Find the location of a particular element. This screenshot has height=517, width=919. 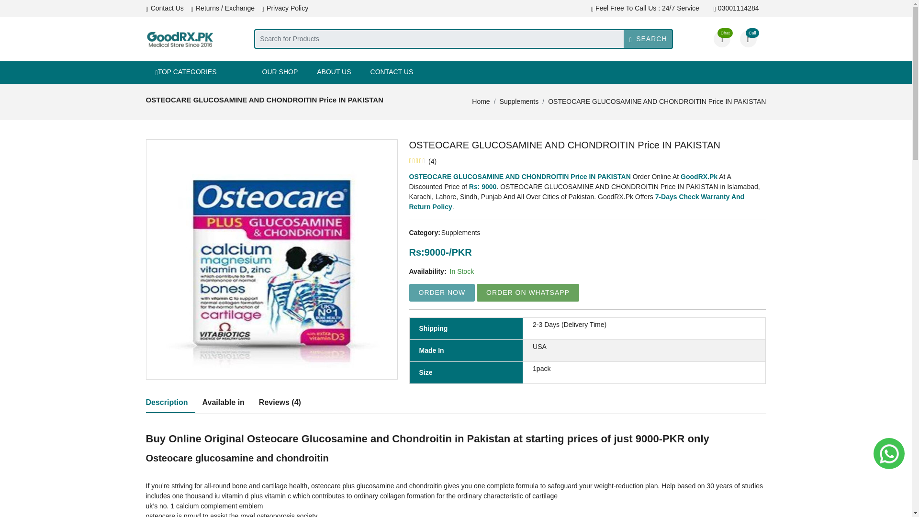

Privacy Policy is located at coordinates (285, 8).